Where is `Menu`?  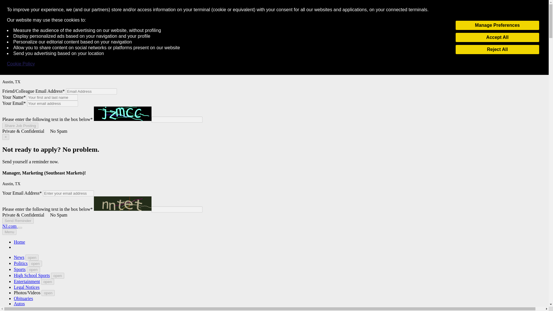
Menu is located at coordinates (9, 232).